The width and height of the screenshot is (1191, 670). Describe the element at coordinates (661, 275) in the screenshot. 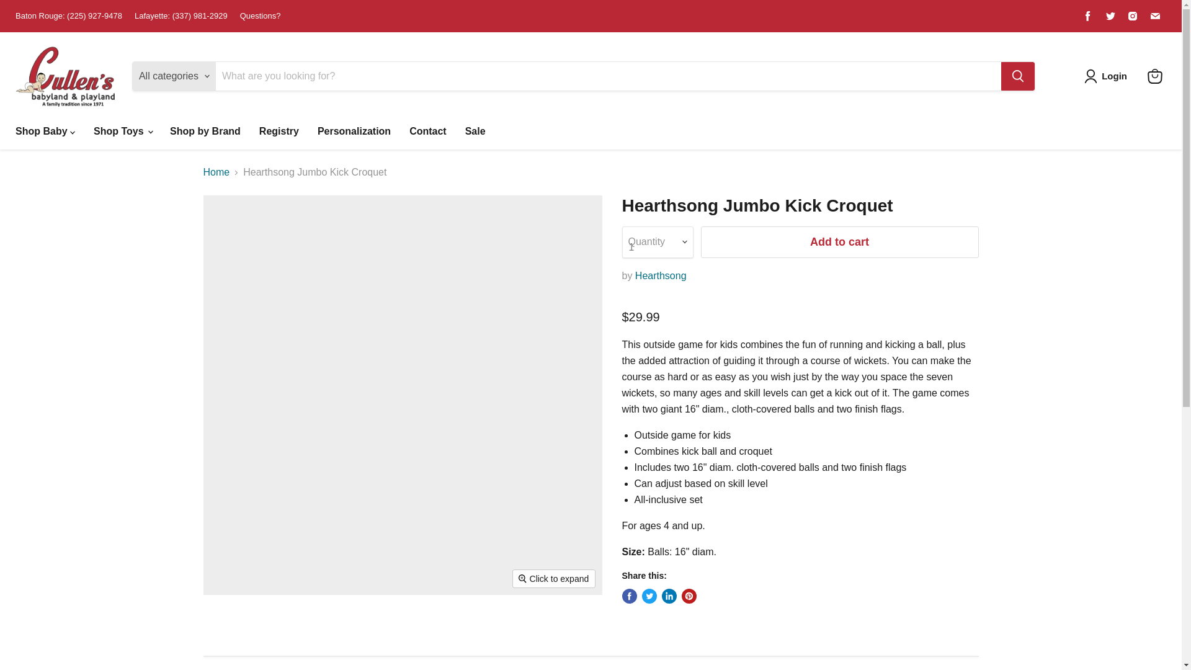

I see `Hearthsong` at that location.